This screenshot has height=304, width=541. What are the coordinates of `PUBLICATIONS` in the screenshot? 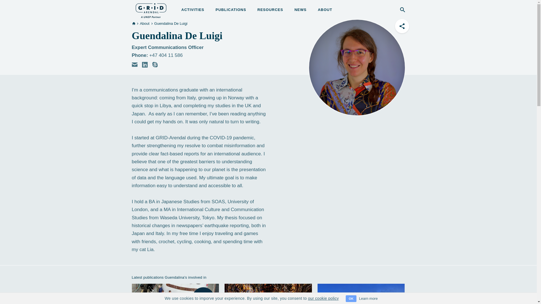 It's located at (230, 10).